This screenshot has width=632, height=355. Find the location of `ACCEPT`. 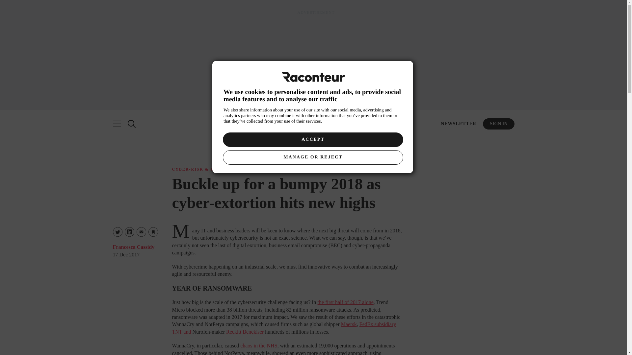

ACCEPT is located at coordinates (313, 139).